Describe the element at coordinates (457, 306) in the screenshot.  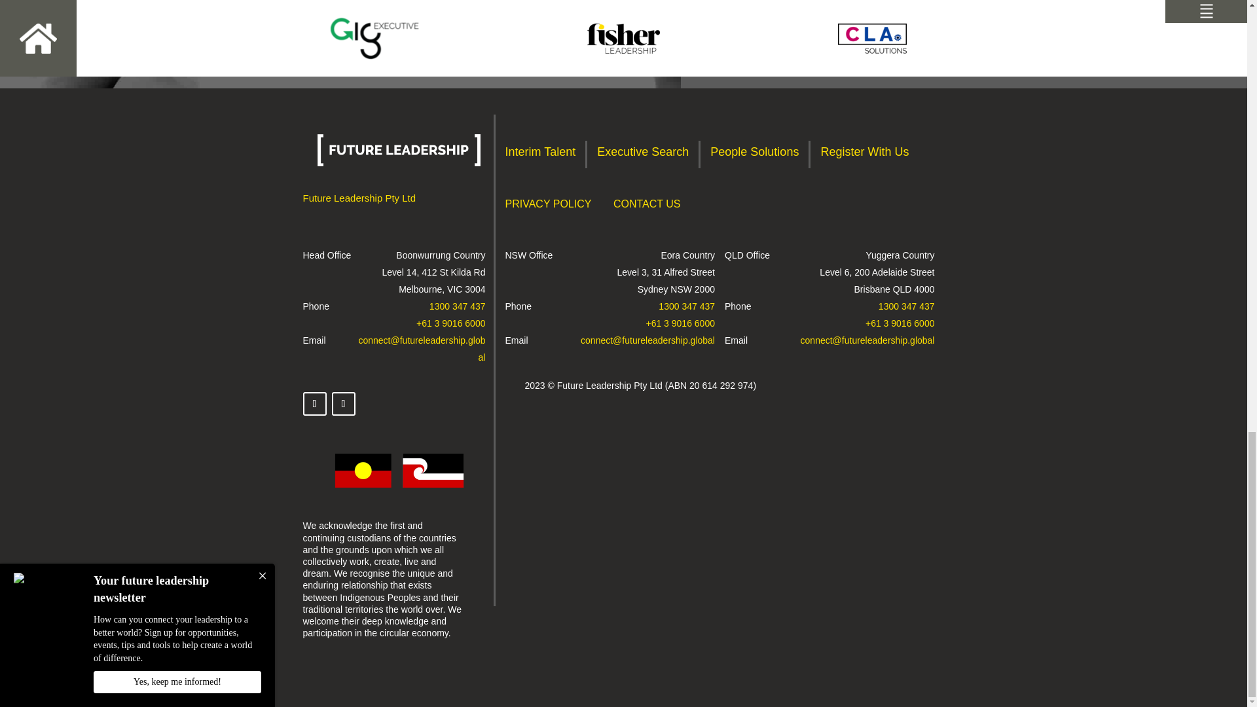
I see `1300 347 437` at that location.